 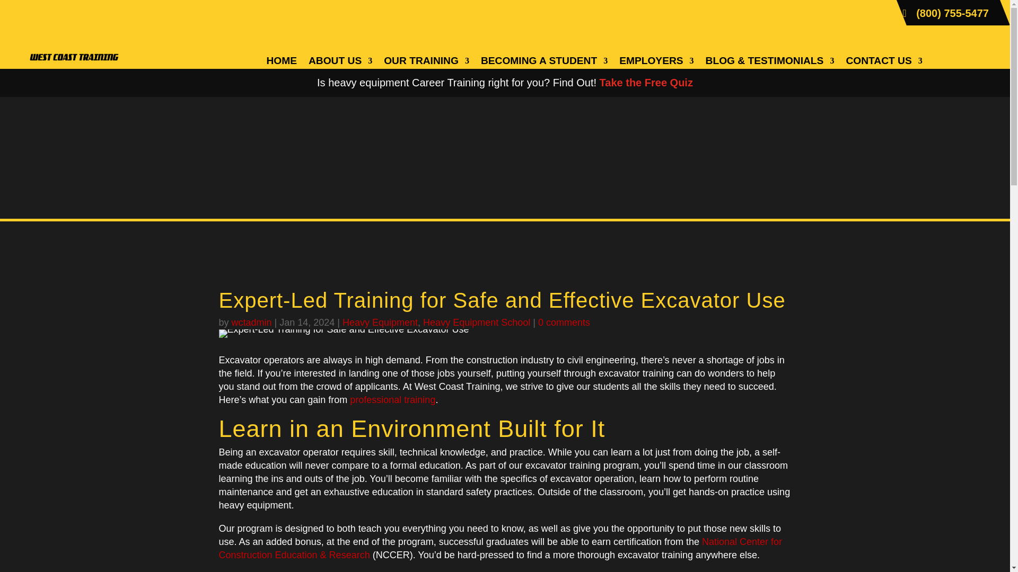 What do you see at coordinates (344, 334) in the screenshot?
I see `Expert-Led Training for Safe and Effective Excavator Use` at bounding box center [344, 334].